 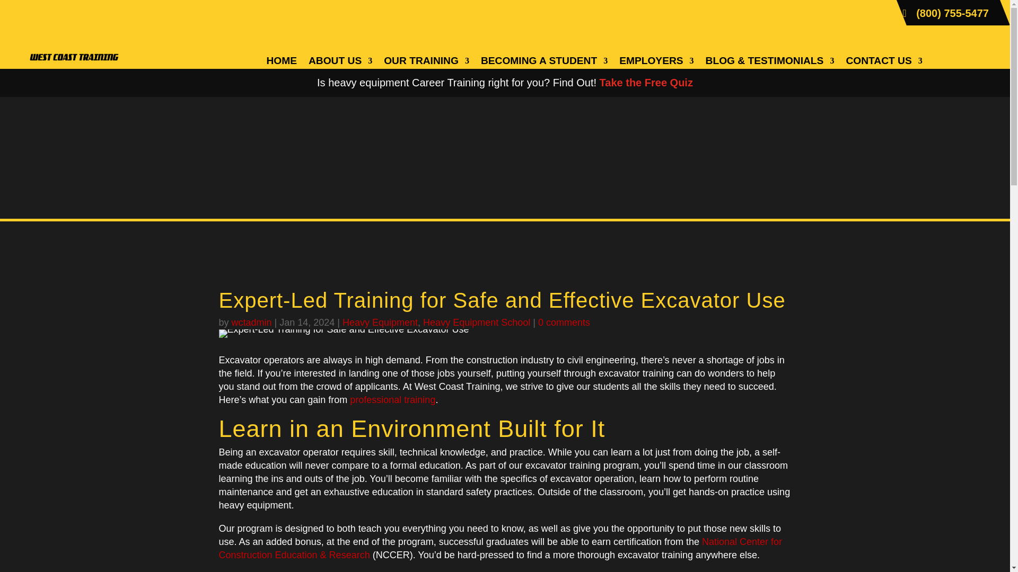 What do you see at coordinates (344, 334) in the screenshot?
I see `Expert-Led Training for Safe and Effective Excavator Use` at bounding box center [344, 334].